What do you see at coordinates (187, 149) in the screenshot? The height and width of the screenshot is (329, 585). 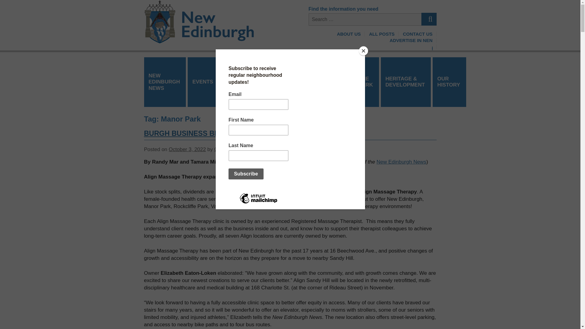 I see `October 3, 2022` at bounding box center [187, 149].